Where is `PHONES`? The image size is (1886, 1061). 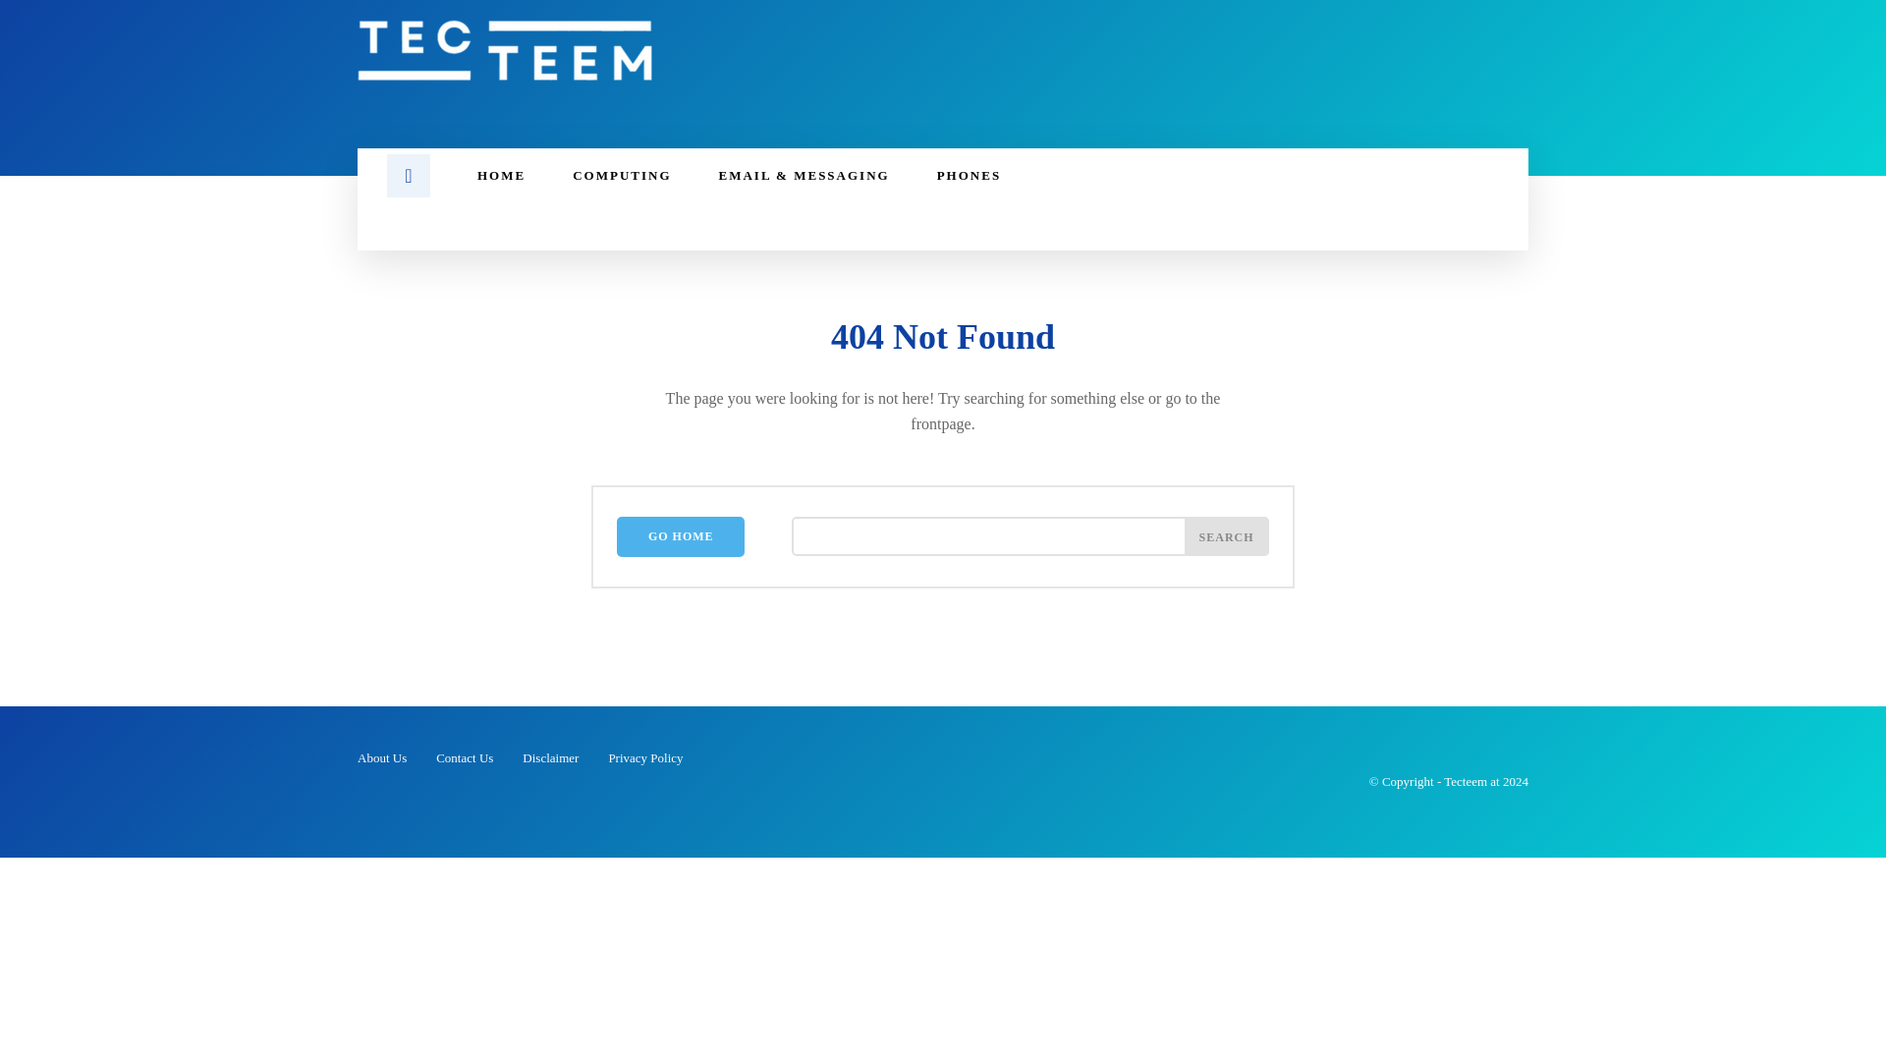
PHONES is located at coordinates (969, 176).